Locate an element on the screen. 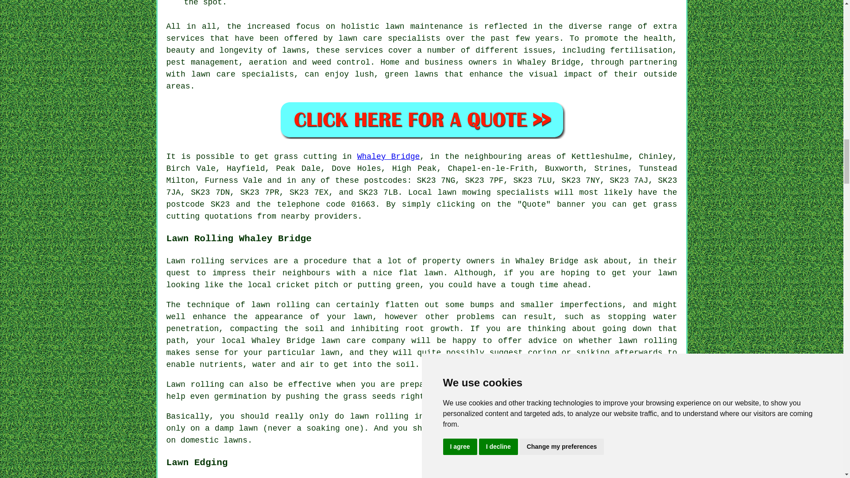 The width and height of the screenshot is (850, 478). lawn mowing is located at coordinates (464, 192).